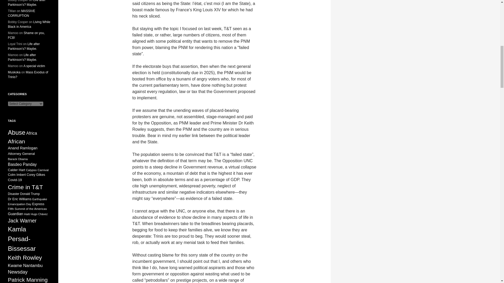 The image size is (504, 283). I want to click on MASSIVE CORRUPTION, so click(22, 13).